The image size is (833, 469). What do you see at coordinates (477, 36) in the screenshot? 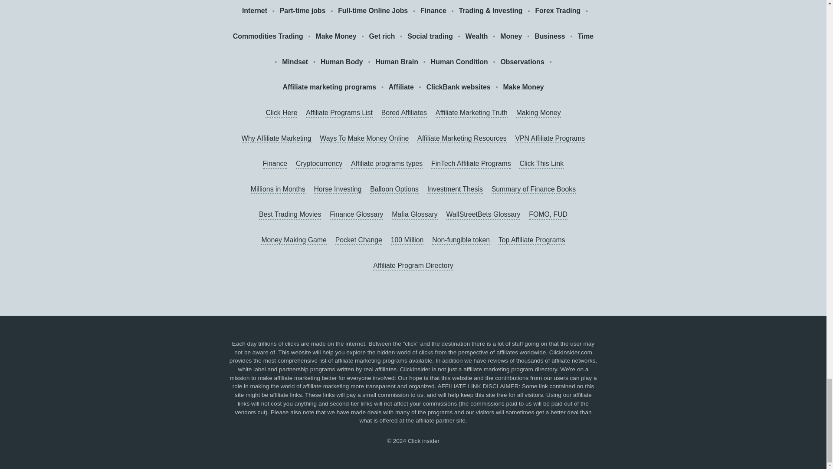
I see `Wealth` at bounding box center [477, 36].